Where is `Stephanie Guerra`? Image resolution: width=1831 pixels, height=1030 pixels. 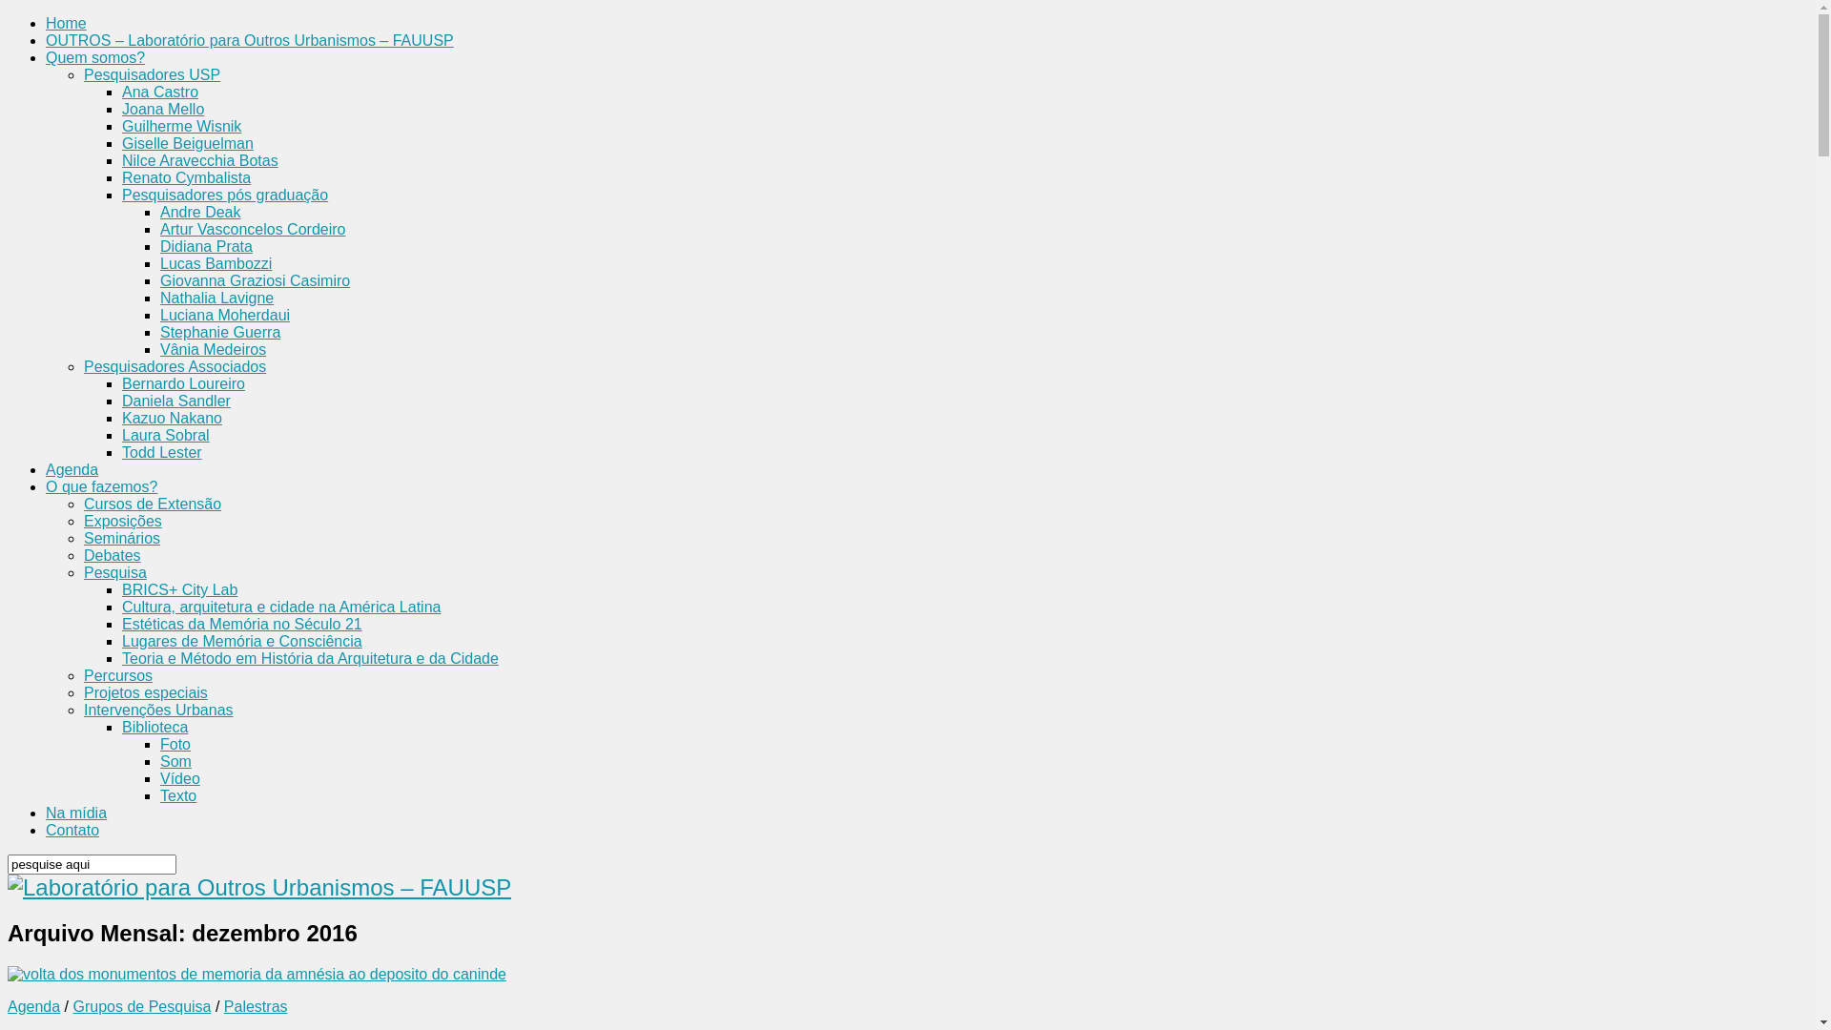 Stephanie Guerra is located at coordinates (220, 332).